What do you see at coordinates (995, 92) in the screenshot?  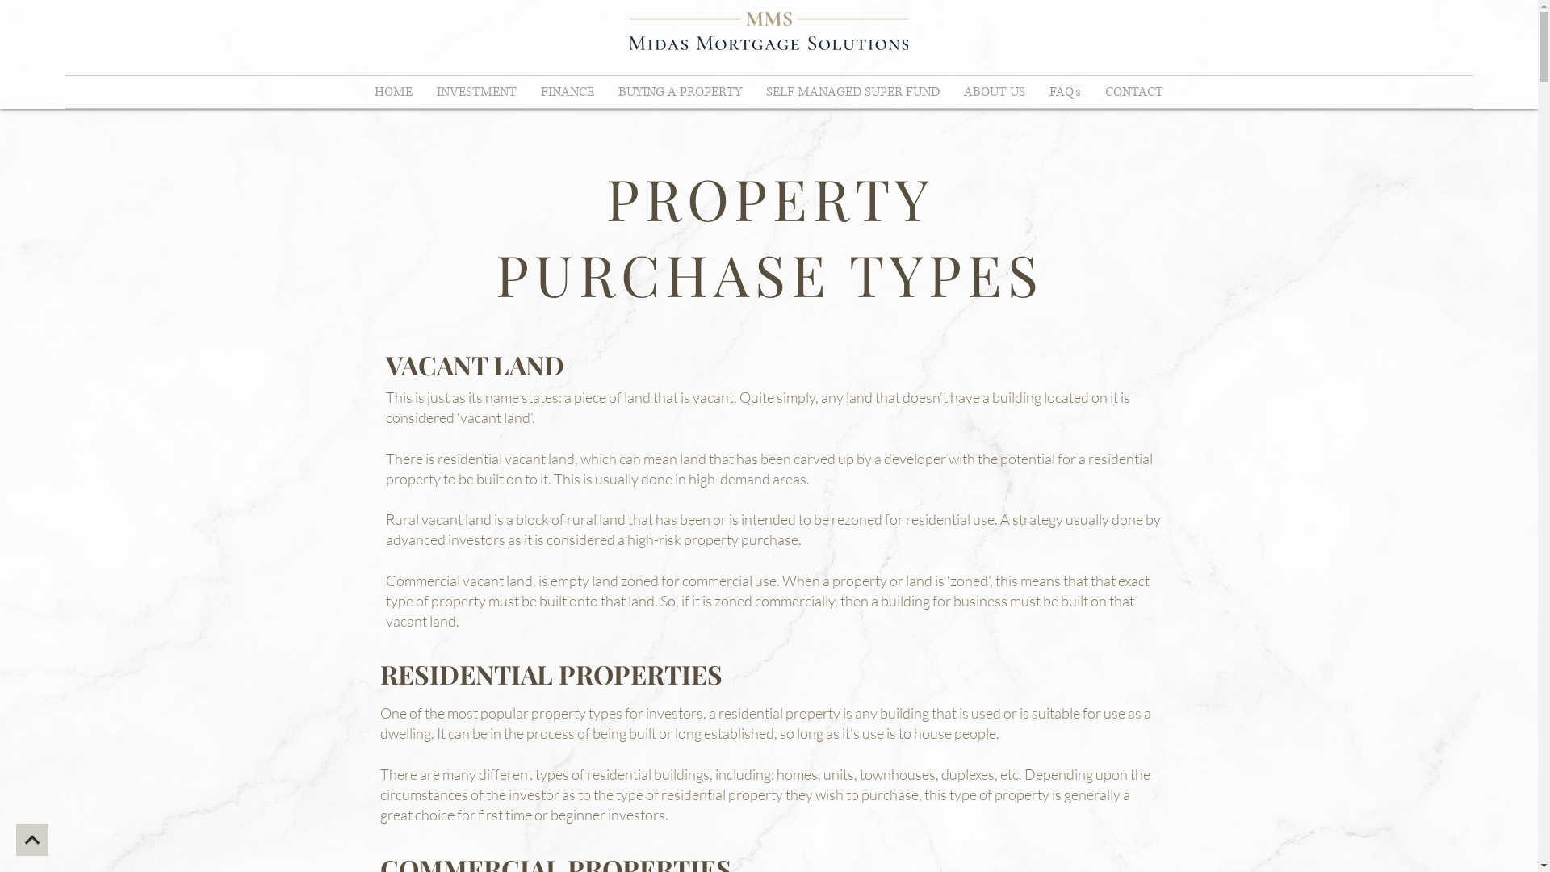 I see `ABOUT US` at bounding box center [995, 92].